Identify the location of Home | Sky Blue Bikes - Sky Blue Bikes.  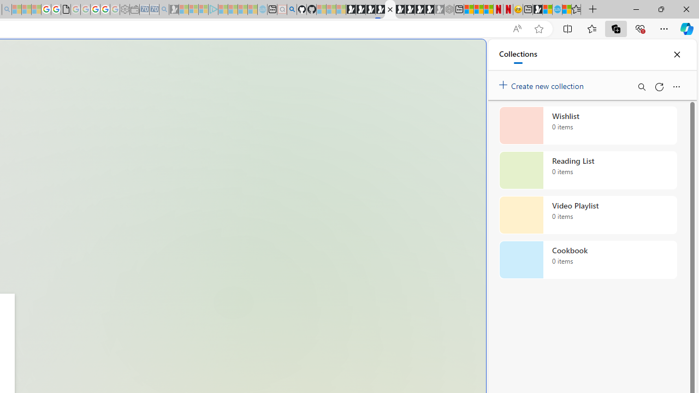
(557, 10).